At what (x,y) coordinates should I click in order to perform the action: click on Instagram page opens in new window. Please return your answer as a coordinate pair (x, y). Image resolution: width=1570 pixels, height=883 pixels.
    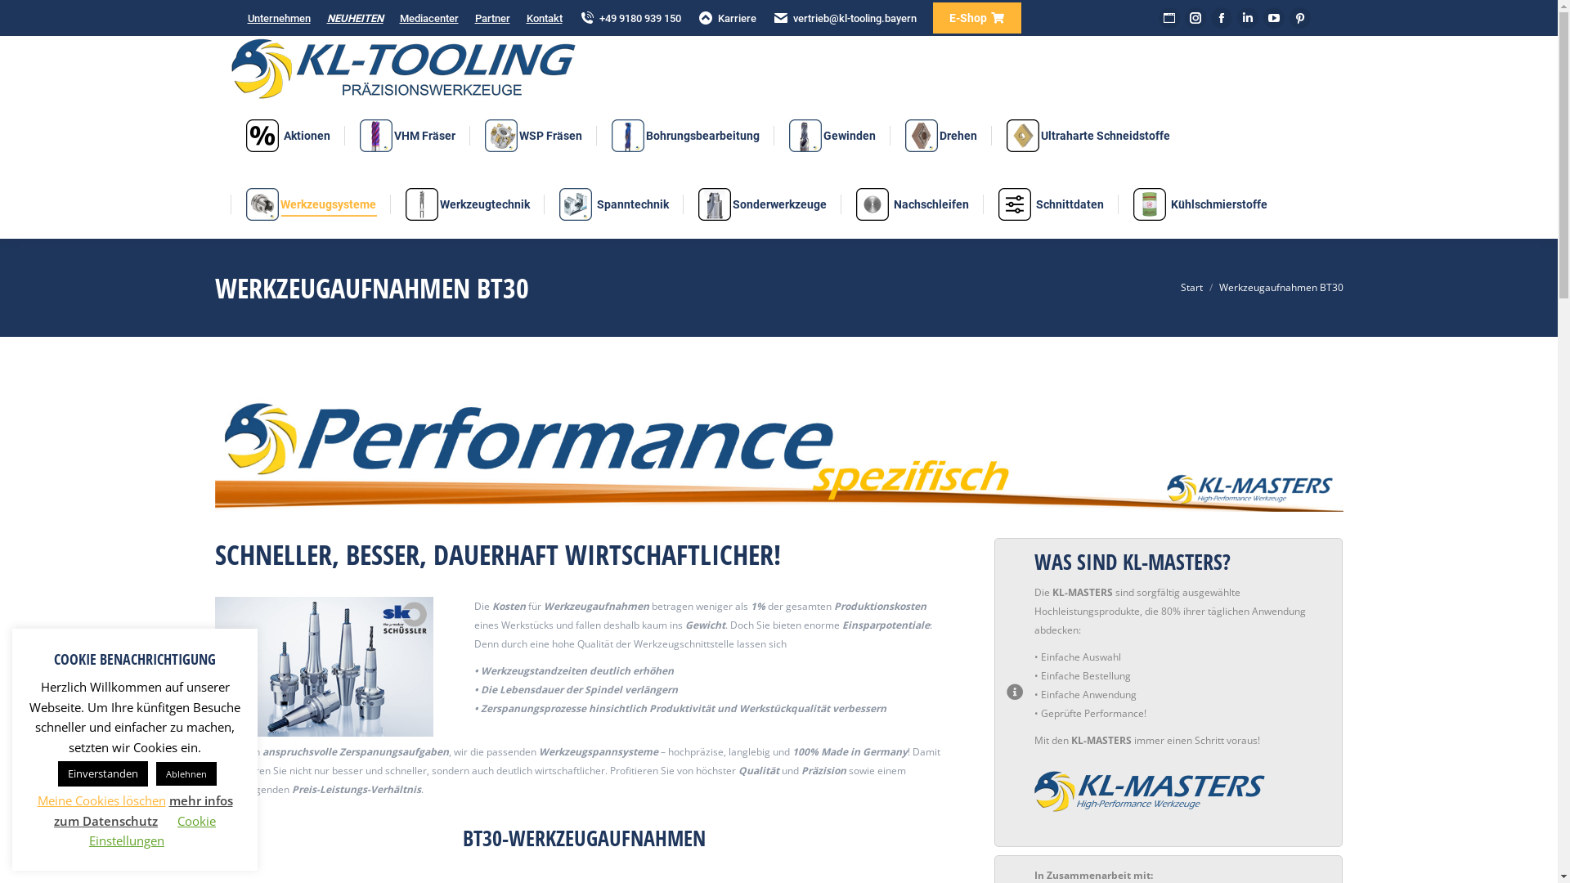
    Looking at the image, I should click on (1195, 18).